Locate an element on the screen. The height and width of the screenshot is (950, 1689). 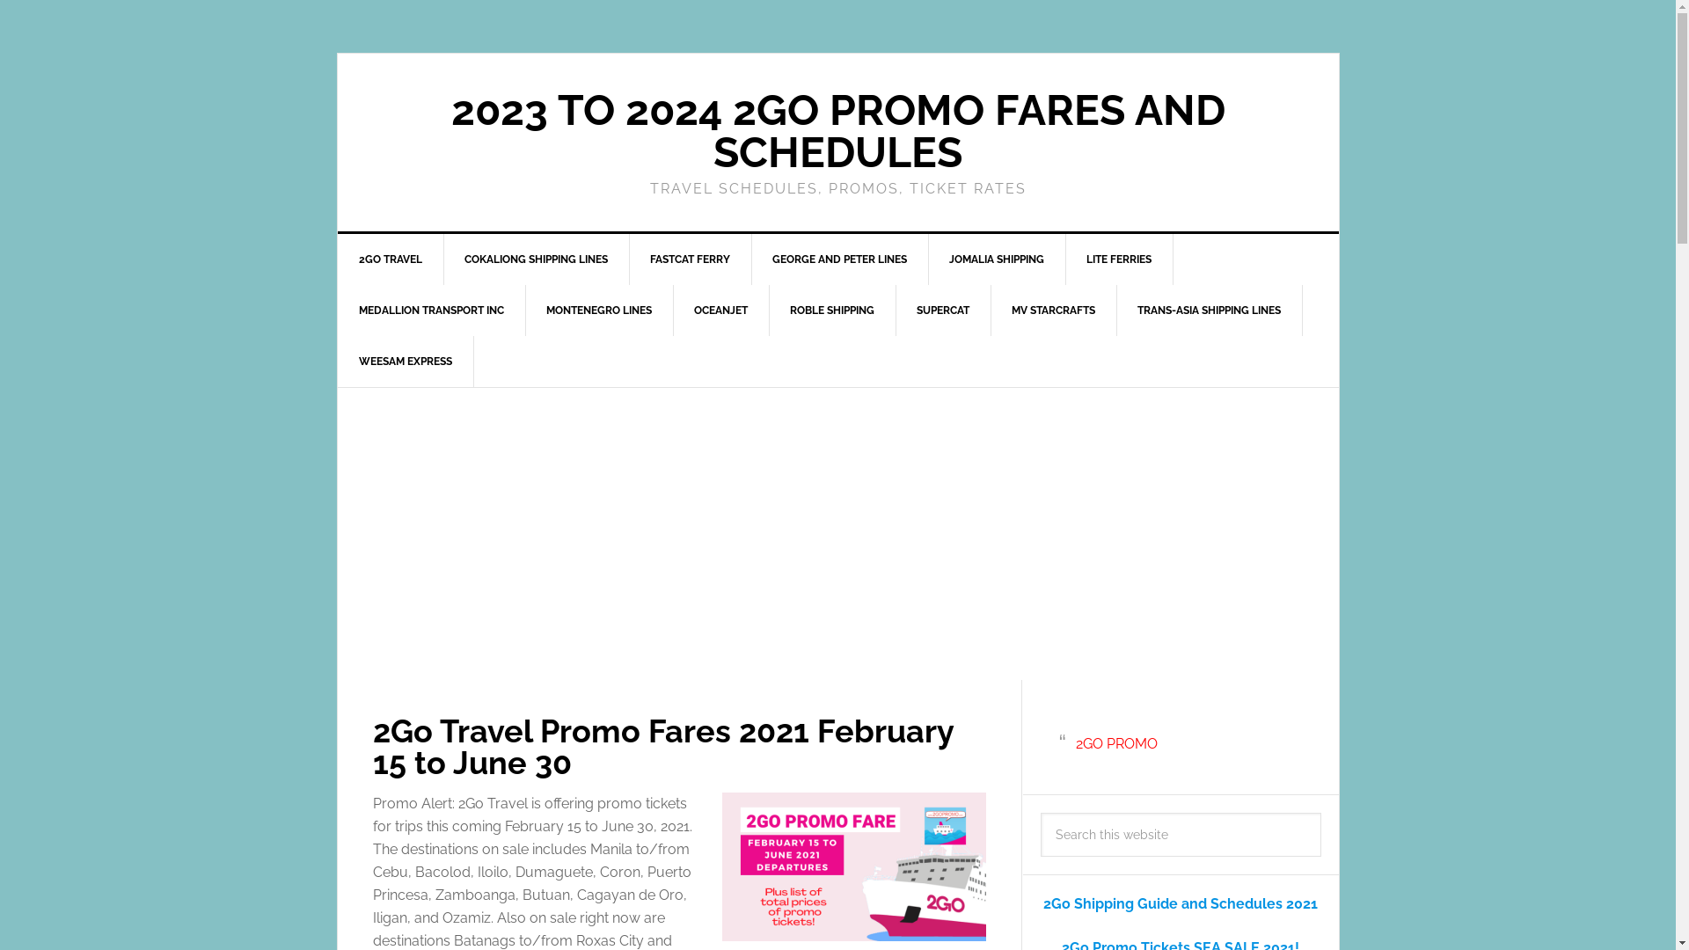
JOMALIA SHIPPING is located at coordinates (996, 259).